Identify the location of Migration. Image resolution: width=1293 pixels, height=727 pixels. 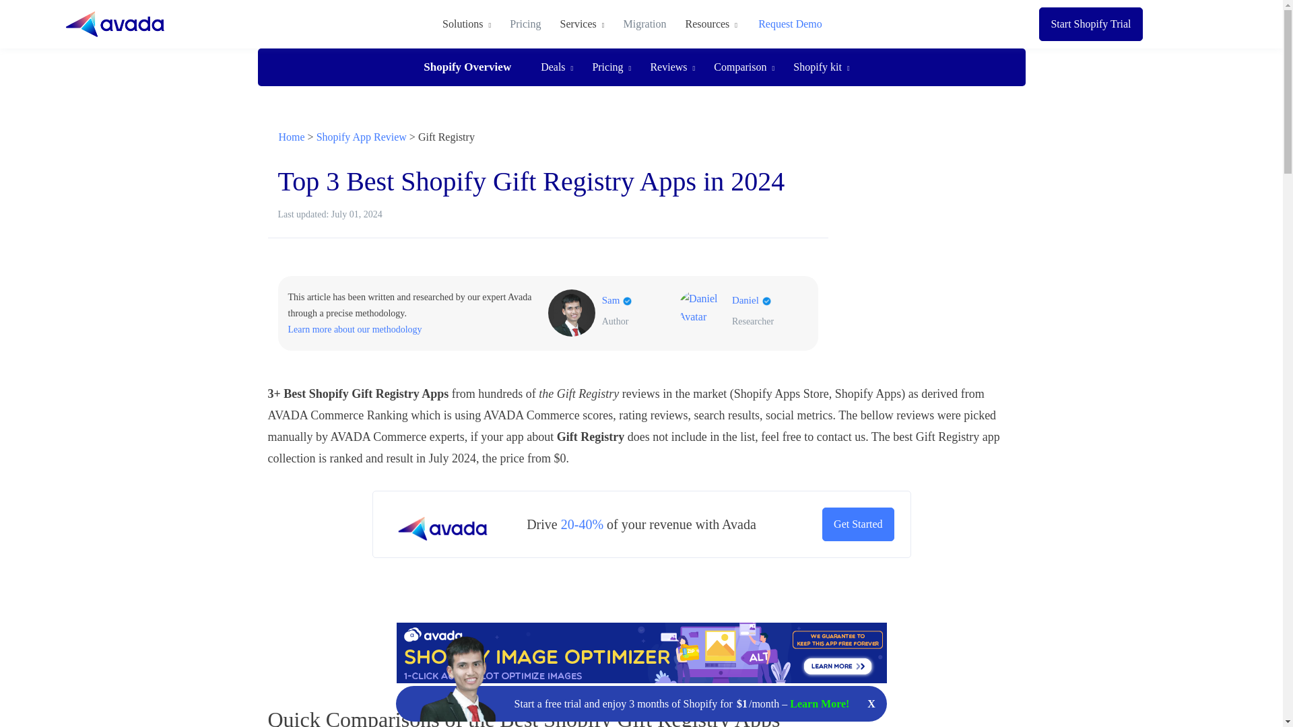
(645, 24).